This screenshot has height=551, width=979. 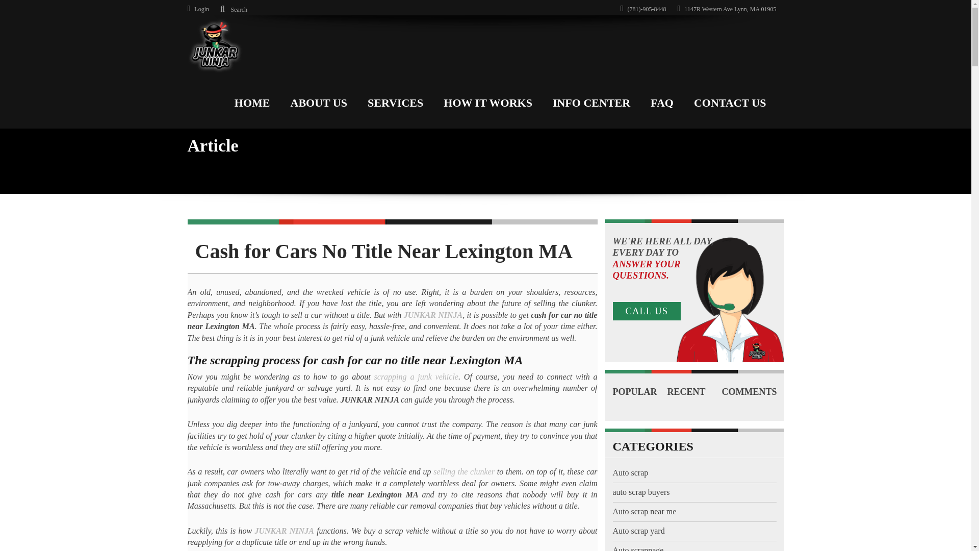 What do you see at coordinates (487, 101) in the screenshot?
I see `HOW IT WORKS` at bounding box center [487, 101].